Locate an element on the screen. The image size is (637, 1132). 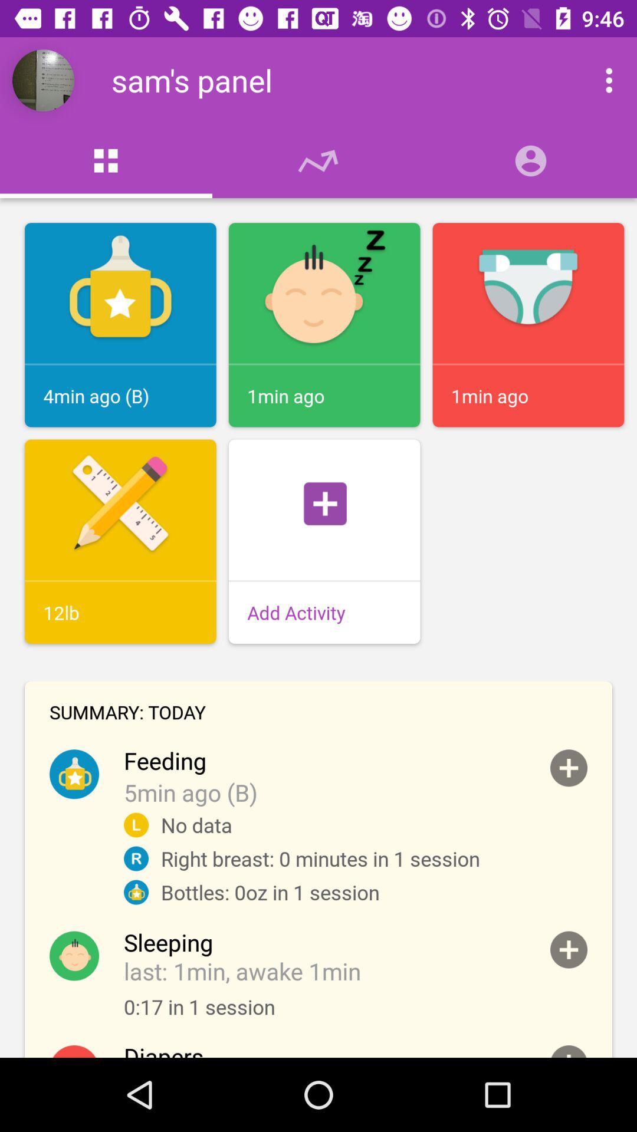
add to the summary is located at coordinates (569, 1052).